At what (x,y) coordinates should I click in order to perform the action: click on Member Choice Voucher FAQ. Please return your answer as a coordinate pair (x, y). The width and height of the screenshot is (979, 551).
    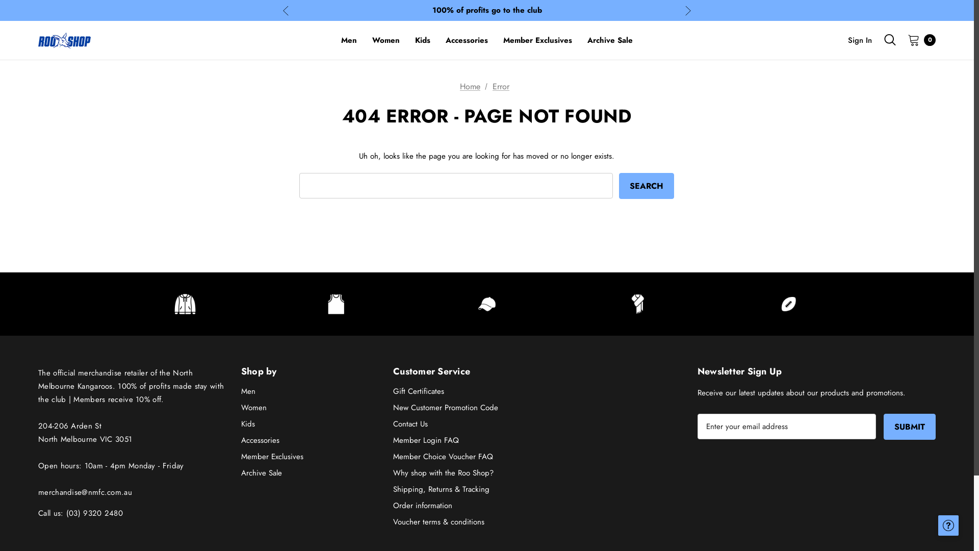
    Looking at the image, I should click on (443, 457).